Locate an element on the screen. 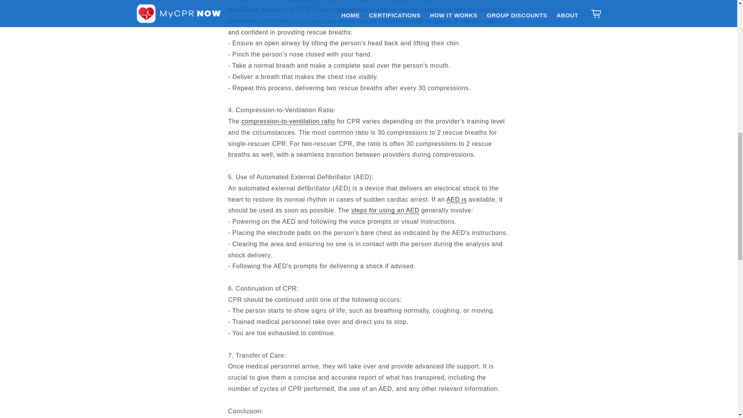  AED is is located at coordinates (457, 199).